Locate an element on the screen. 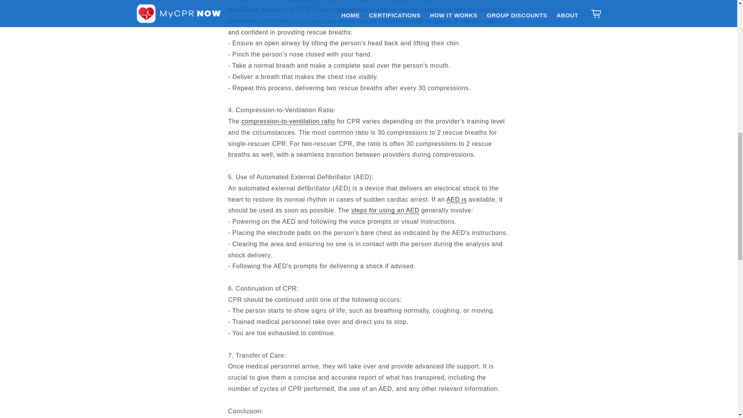  AED is is located at coordinates (457, 199).